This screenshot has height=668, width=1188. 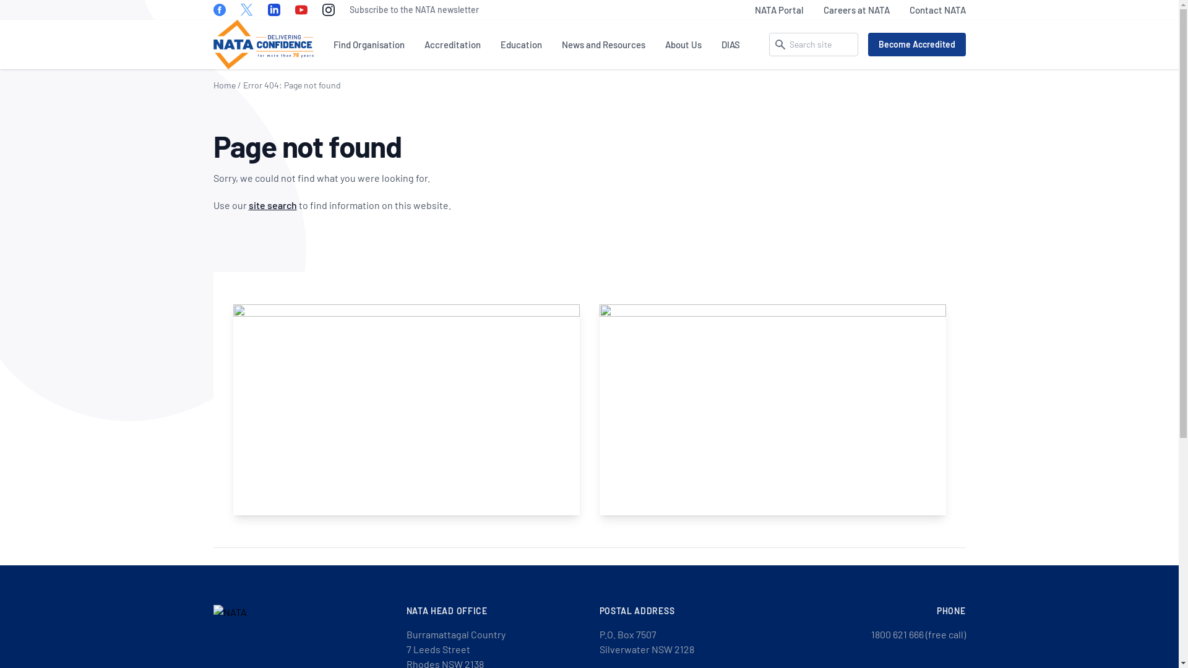 What do you see at coordinates (813, 45) in the screenshot?
I see `Search for:` at bounding box center [813, 45].